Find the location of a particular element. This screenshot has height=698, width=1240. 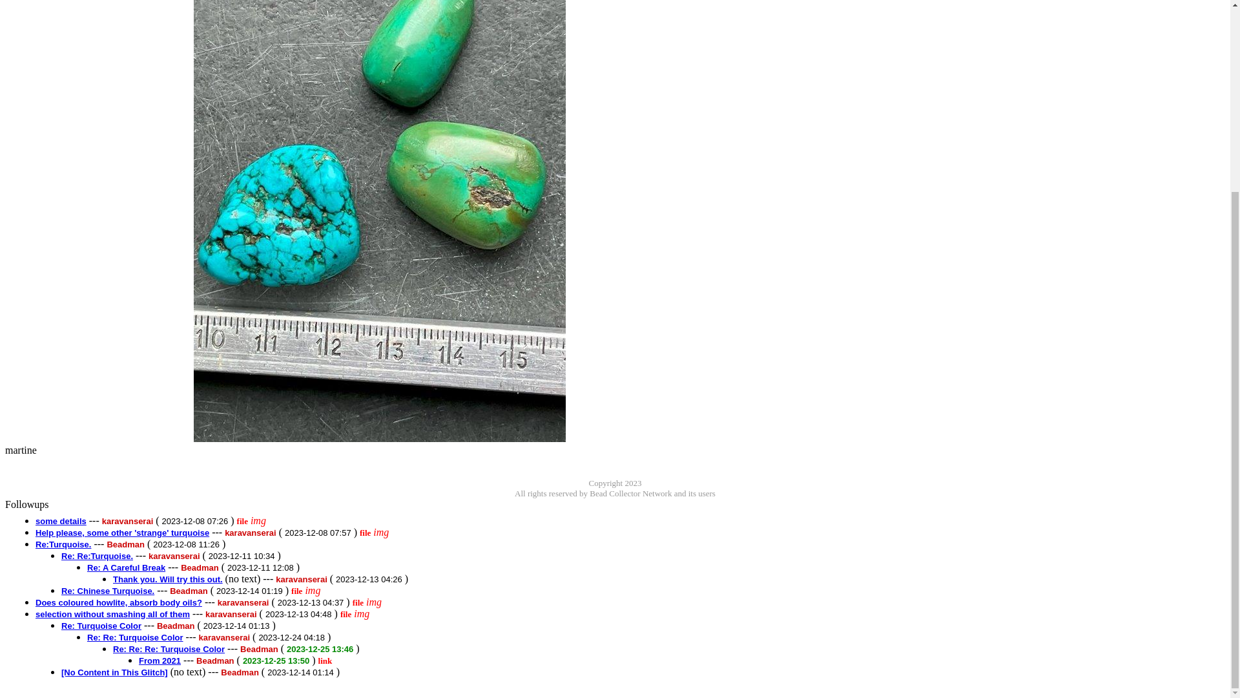

Re: Re:Turquoise. is located at coordinates (97, 556).